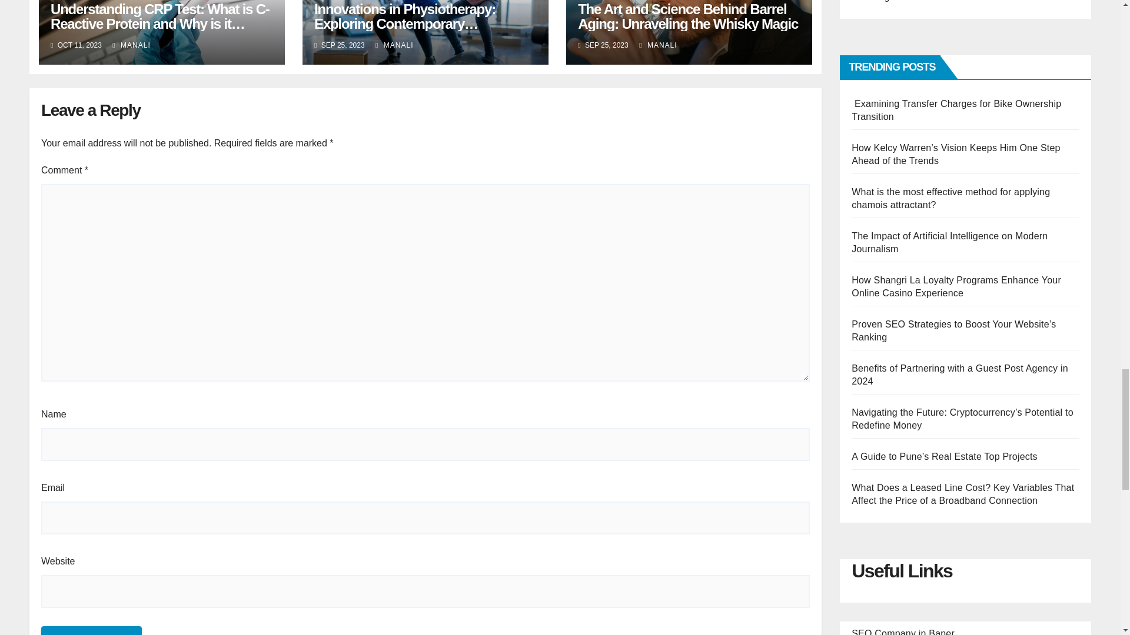 This screenshot has width=1130, height=635. I want to click on MANALI, so click(394, 45).